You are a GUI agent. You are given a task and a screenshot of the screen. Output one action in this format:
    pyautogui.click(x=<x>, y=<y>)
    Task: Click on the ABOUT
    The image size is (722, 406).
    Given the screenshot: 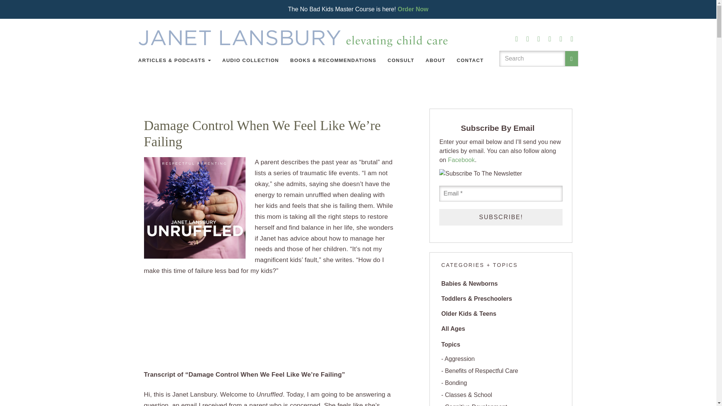 What is the action you would take?
    pyautogui.click(x=435, y=60)
    